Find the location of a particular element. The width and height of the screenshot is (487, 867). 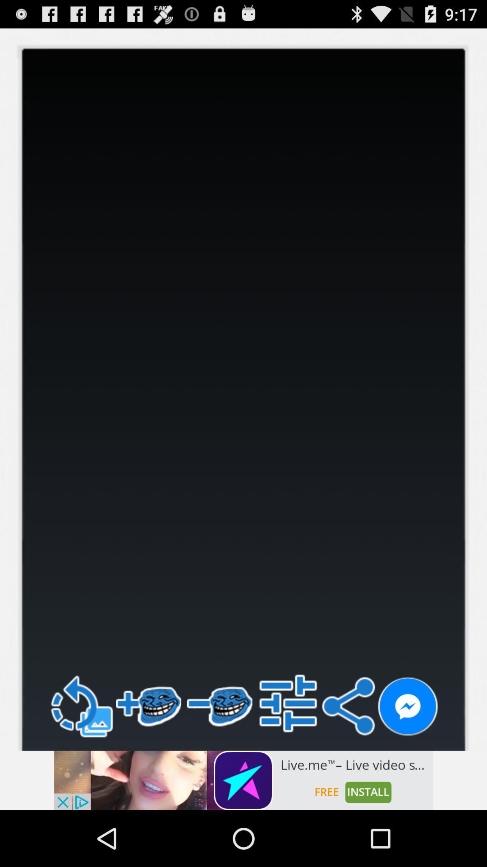

go back is located at coordinates (81, 706).